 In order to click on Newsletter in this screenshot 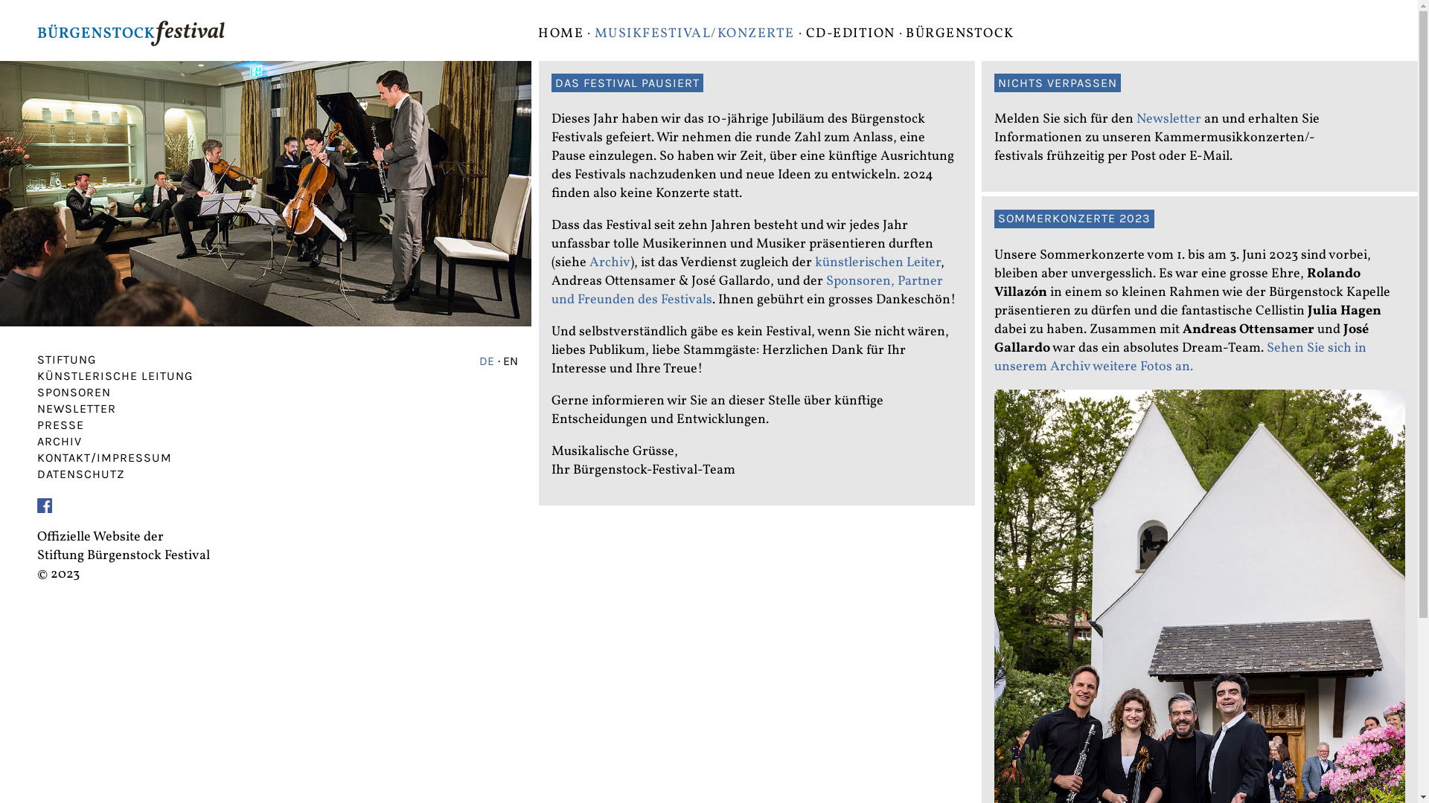, I will do `click(1169, 119)`.